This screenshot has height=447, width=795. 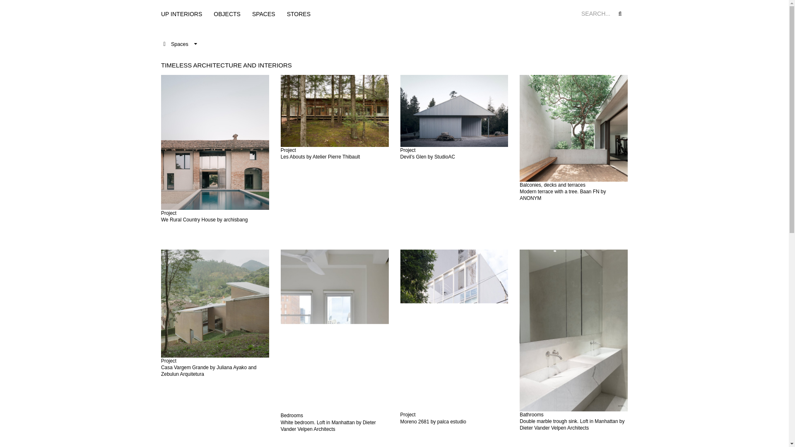 I want to click on Project, so click(x=288, y=150).